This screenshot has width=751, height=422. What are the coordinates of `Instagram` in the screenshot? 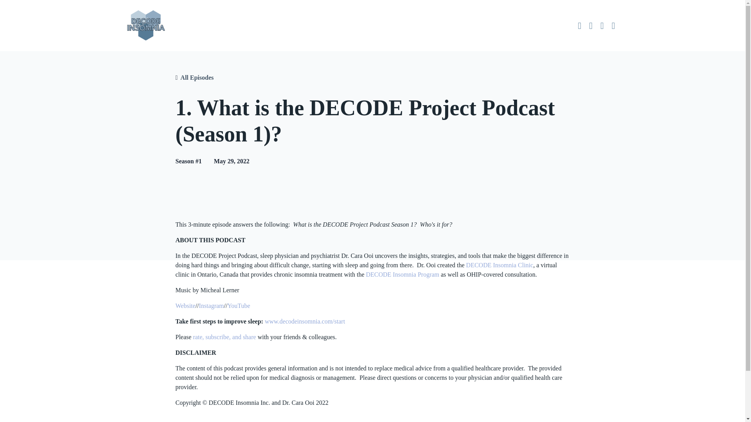 It's located at (211, 306).